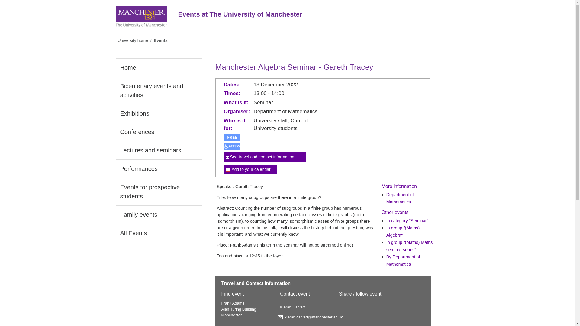 This screenshot has width=580, height=326. Describe the element at coordinates (158, 191) in the screenshot. I see `Events for prospective students` at that location.